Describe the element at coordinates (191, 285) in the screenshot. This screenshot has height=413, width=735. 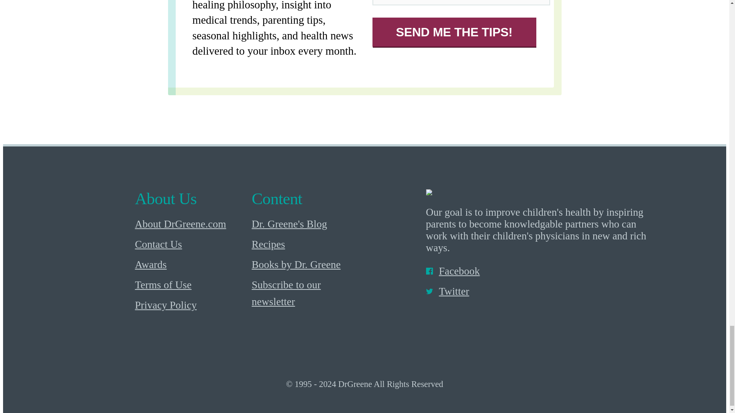
I see `Terms of Use` at that location.